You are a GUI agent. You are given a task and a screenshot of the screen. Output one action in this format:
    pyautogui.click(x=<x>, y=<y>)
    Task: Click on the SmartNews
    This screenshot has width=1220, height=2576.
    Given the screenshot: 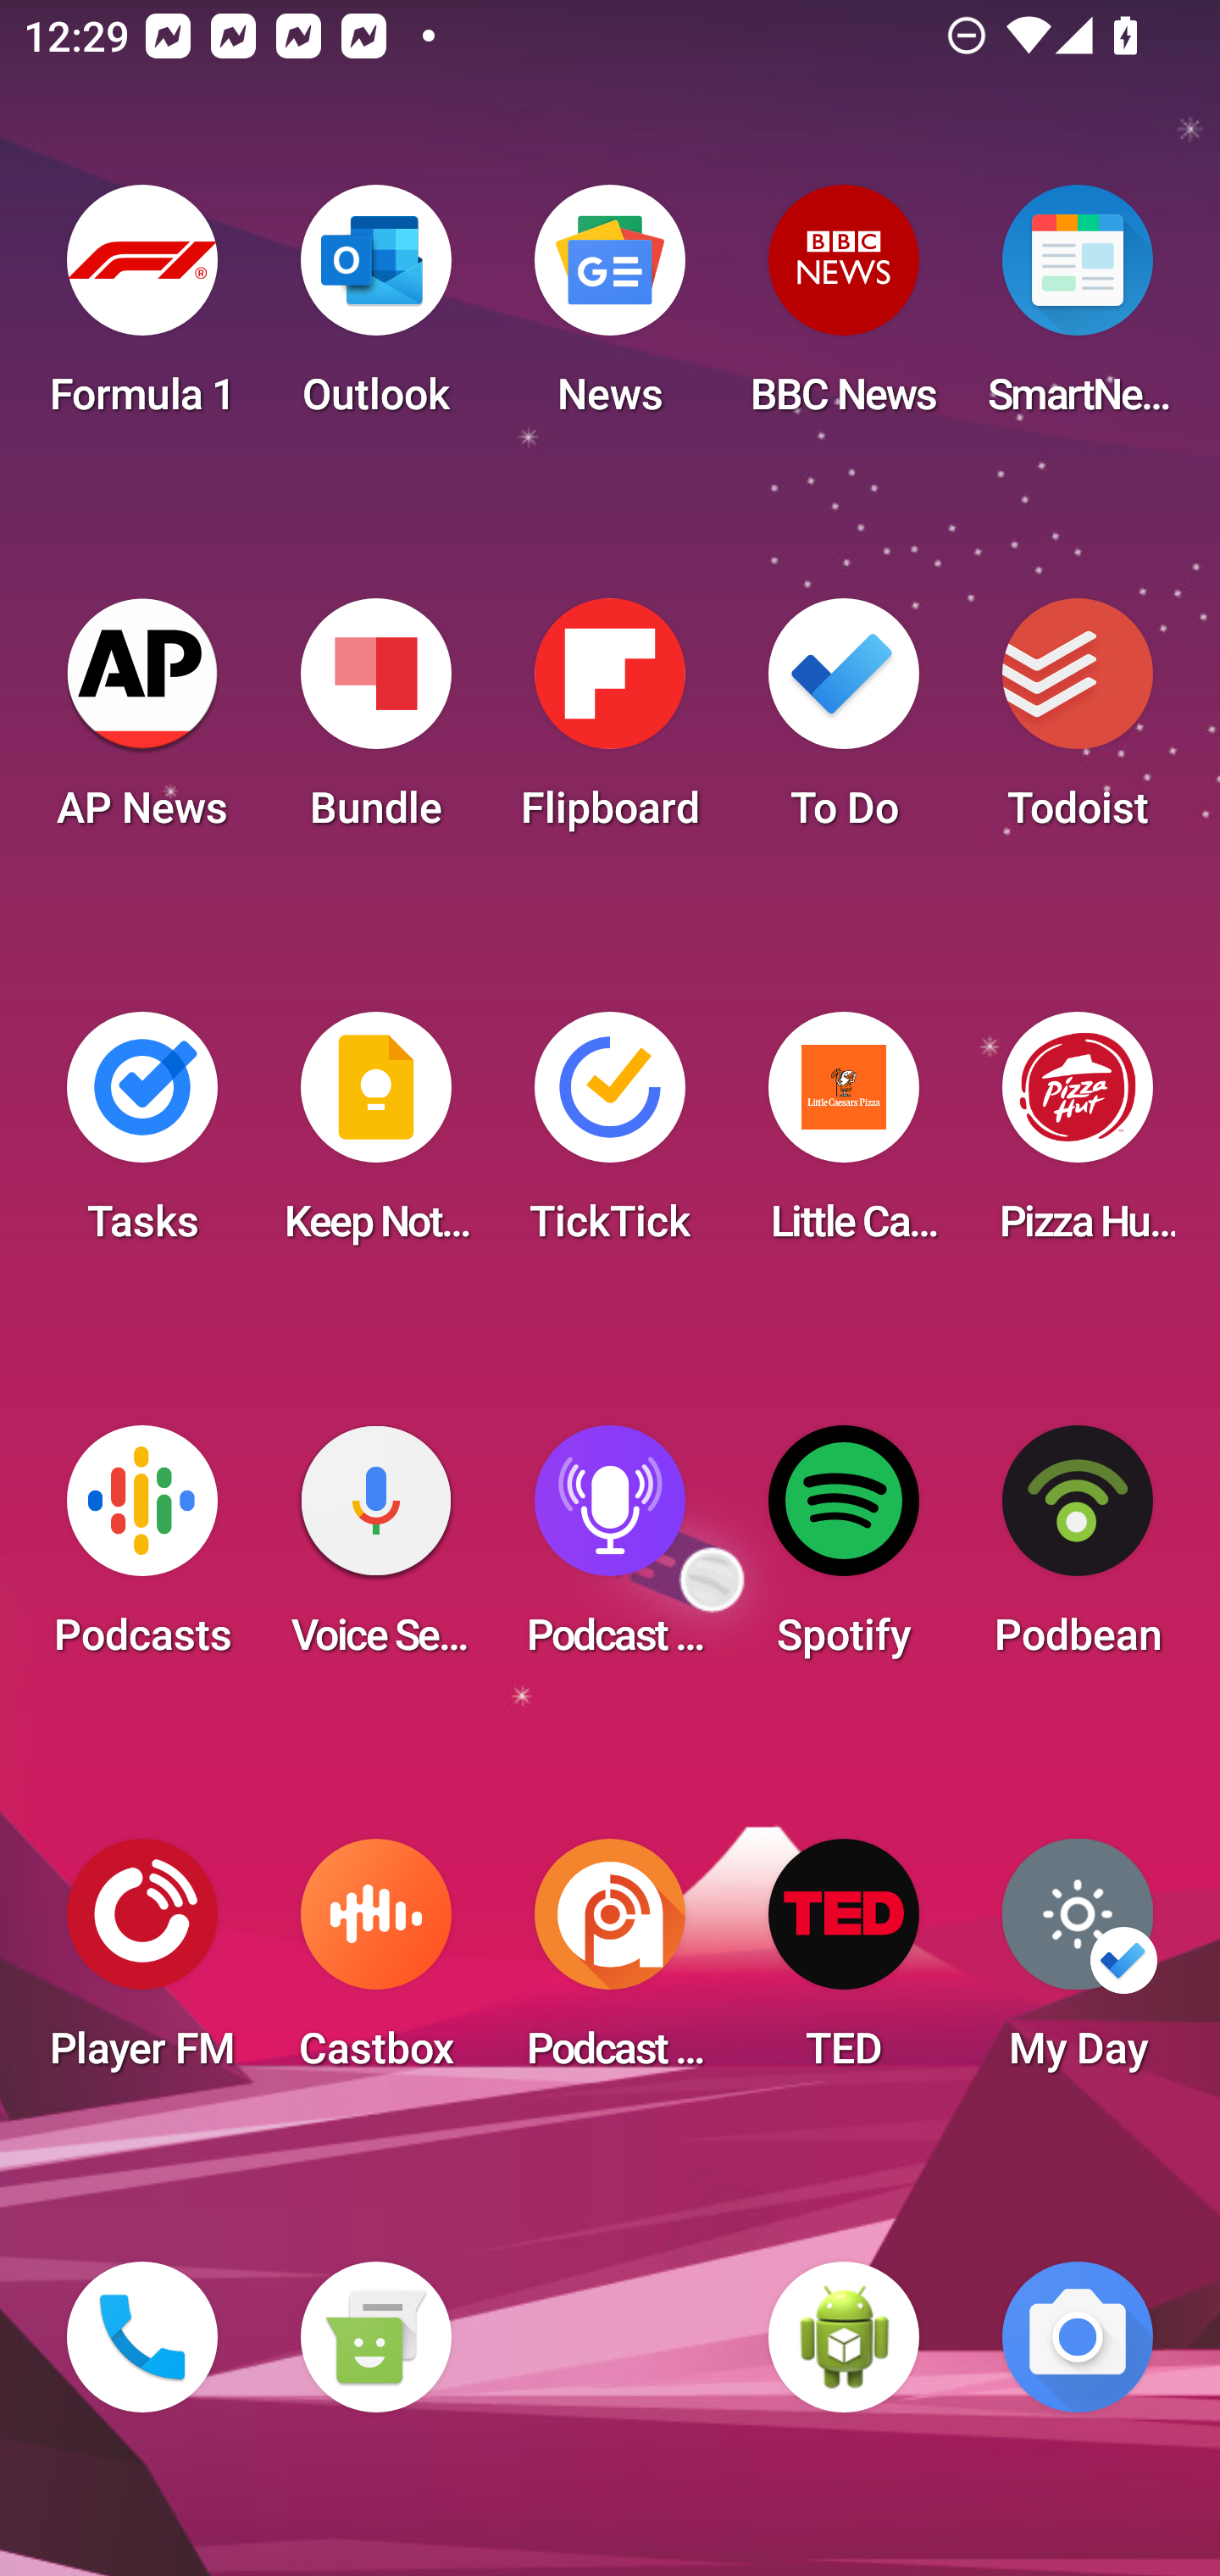 What is the action you would take?
    pyautogui.click(x=1078, y=310)
    